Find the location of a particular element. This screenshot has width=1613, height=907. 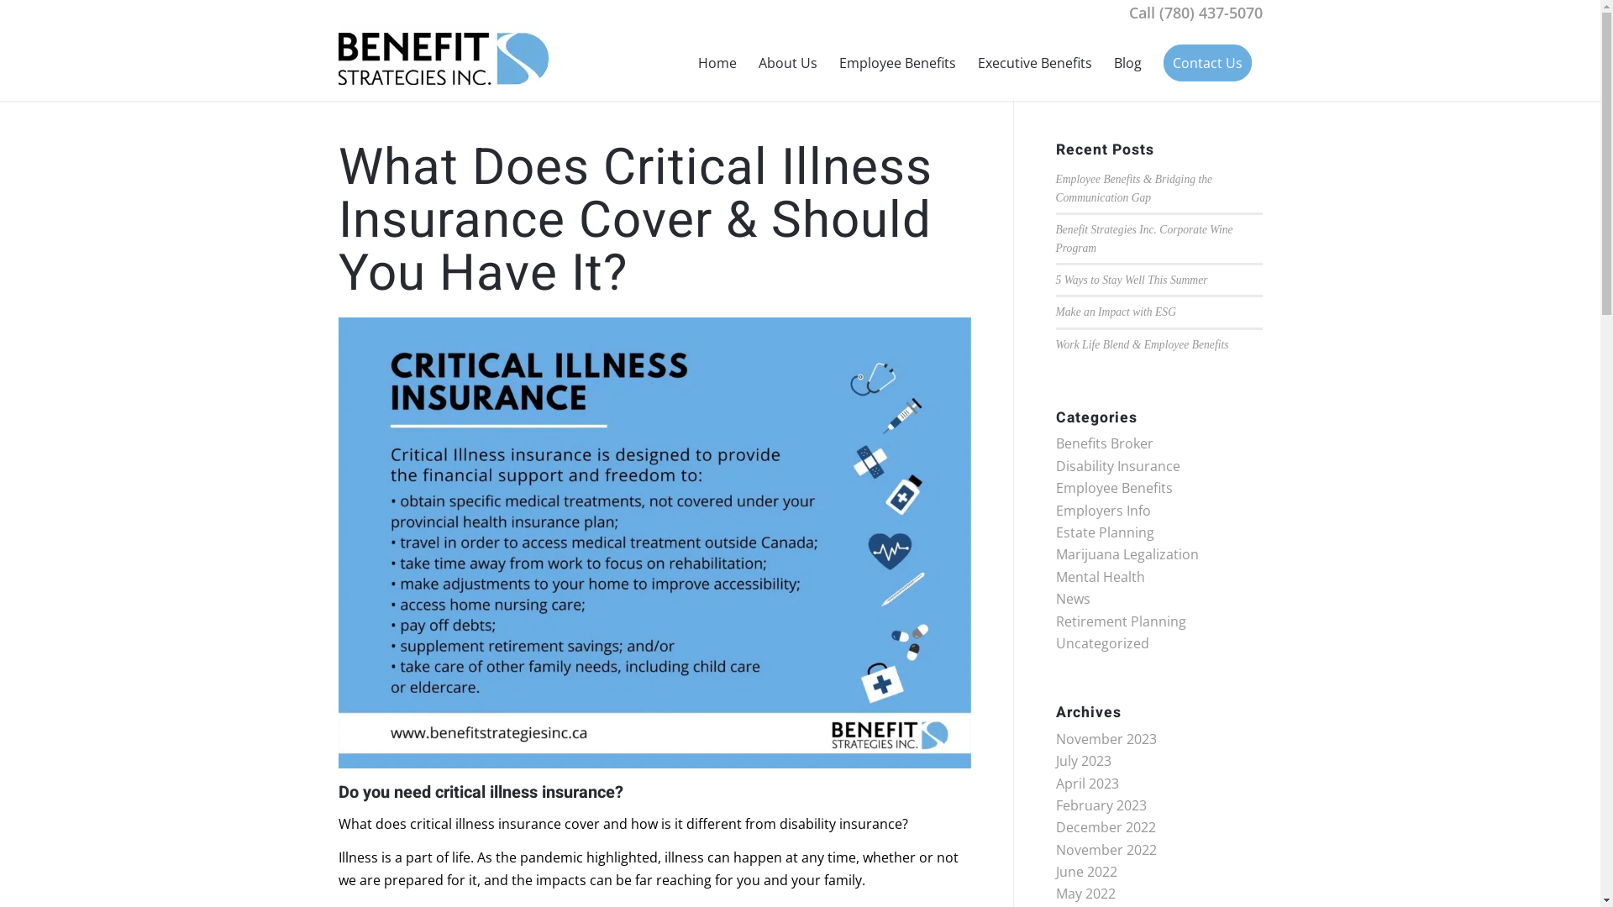

November 2023 is located at coordinates (1106, 739).